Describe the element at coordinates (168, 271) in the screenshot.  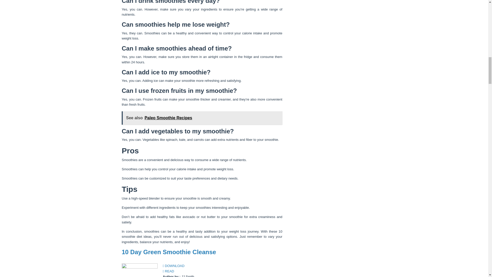
I see `READ` at that location.